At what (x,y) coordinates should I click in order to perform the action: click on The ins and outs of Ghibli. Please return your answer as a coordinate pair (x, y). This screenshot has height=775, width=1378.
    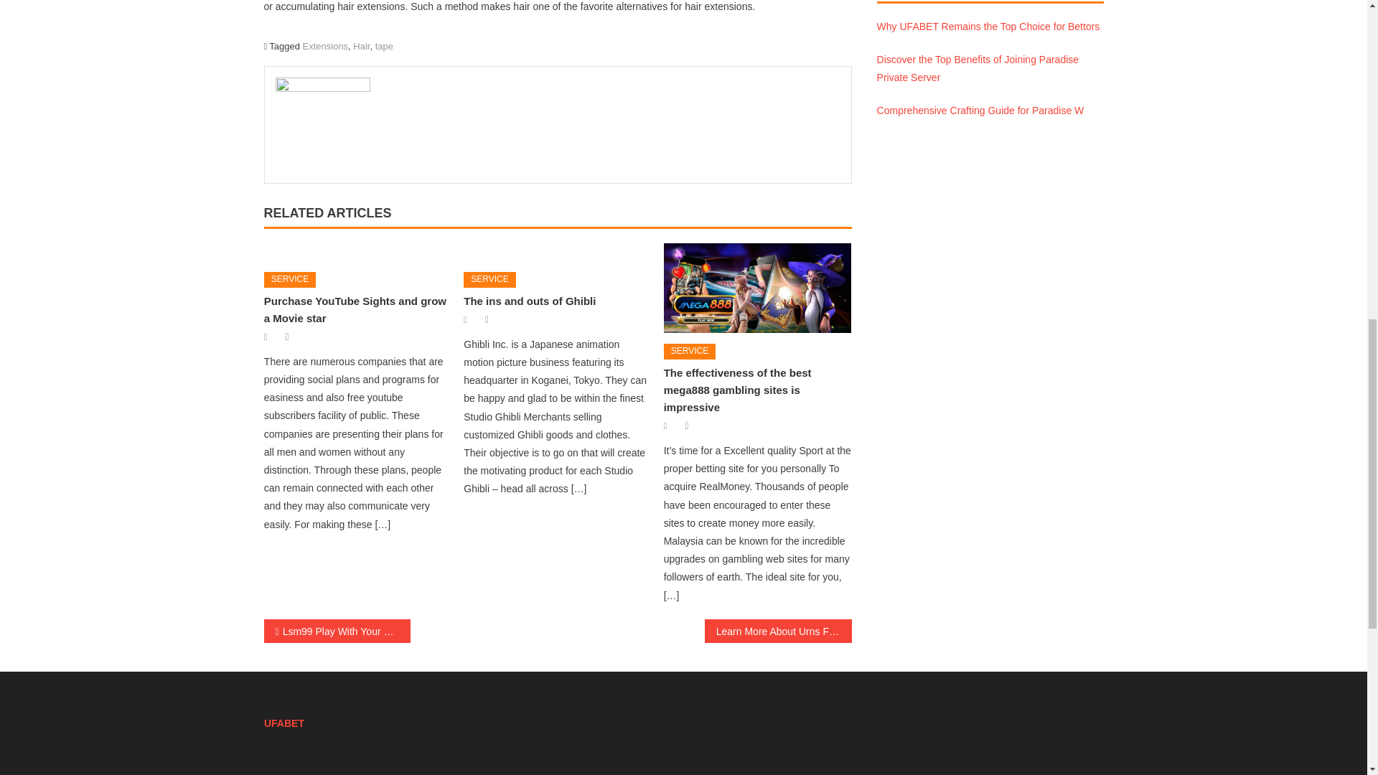
    Looking at the image, I should click on (529, 301).